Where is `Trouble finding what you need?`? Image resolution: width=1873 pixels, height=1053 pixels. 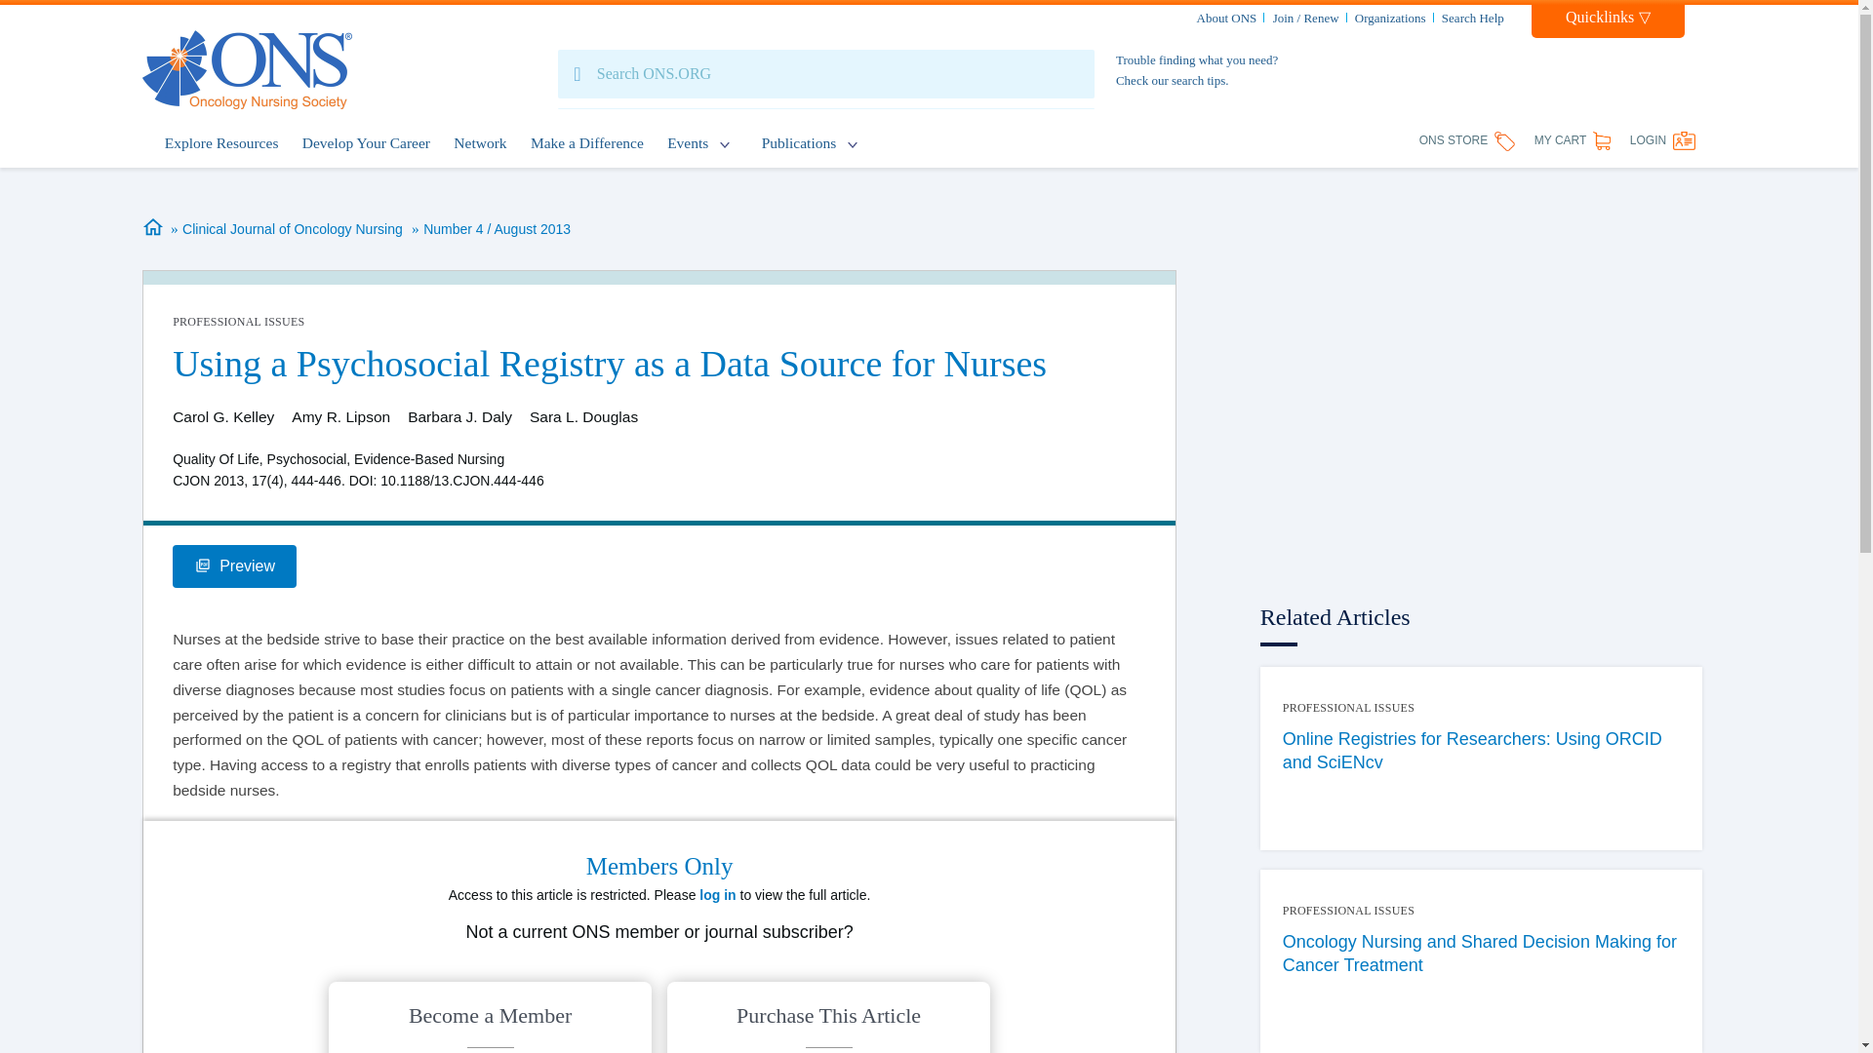
Trouble finding what you need? is located at coordinates (1196, 60).